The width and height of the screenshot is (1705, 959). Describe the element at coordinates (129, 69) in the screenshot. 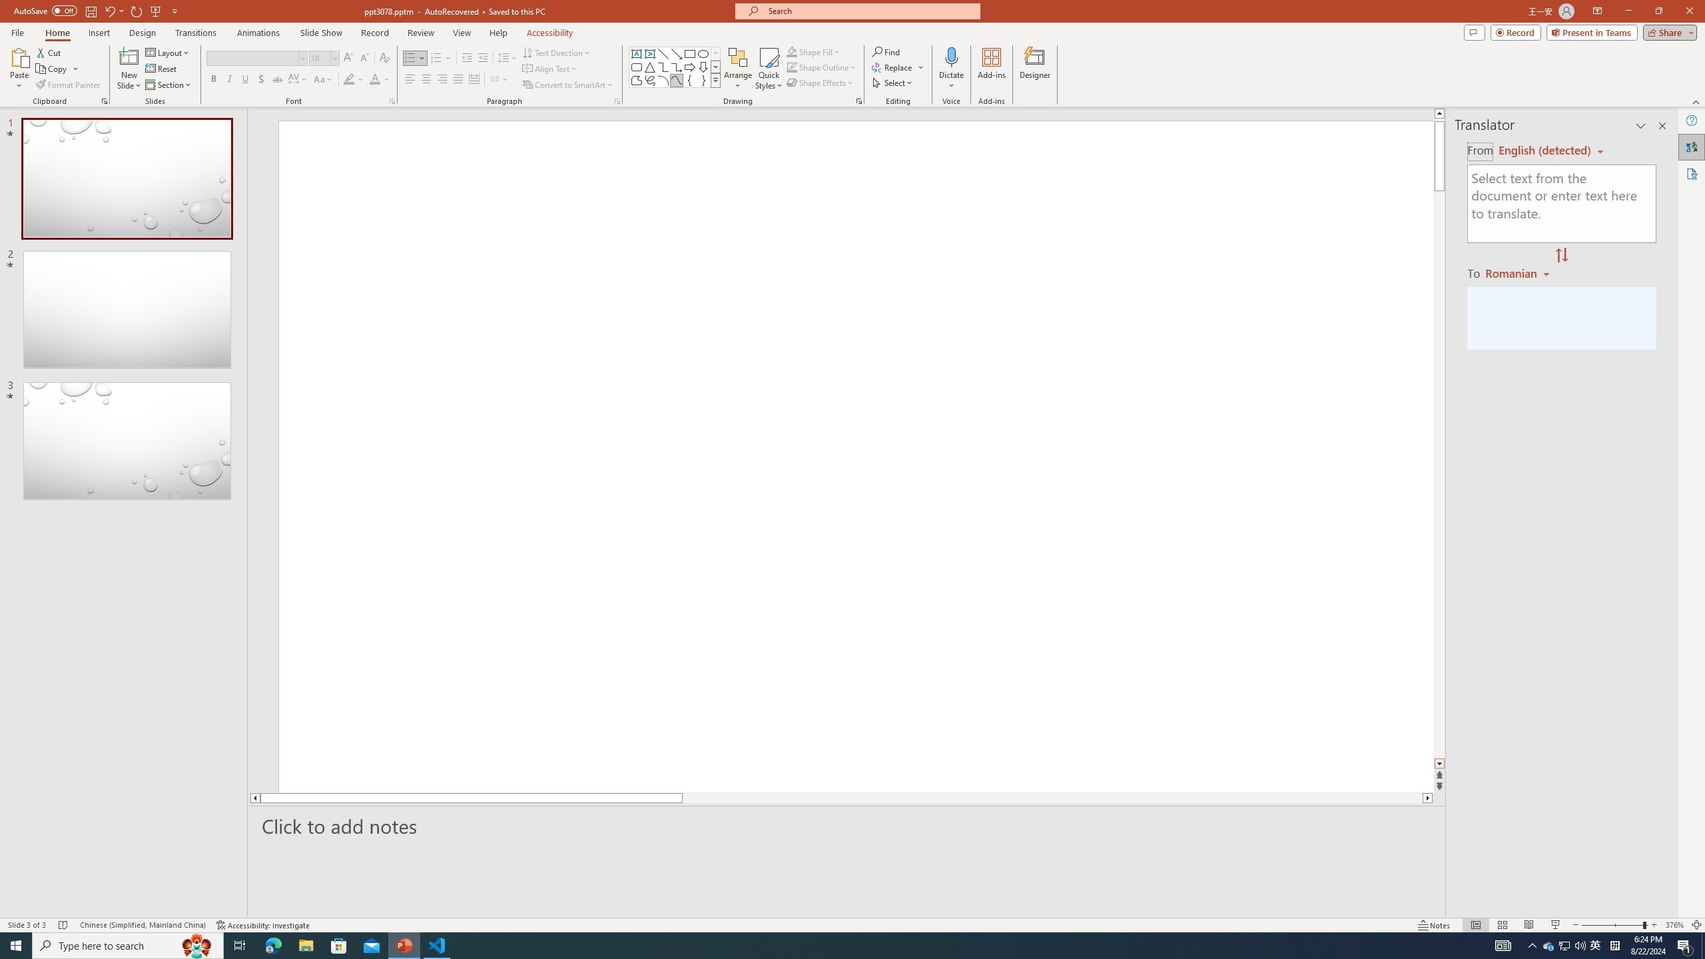

I see `New Slide` at that location.